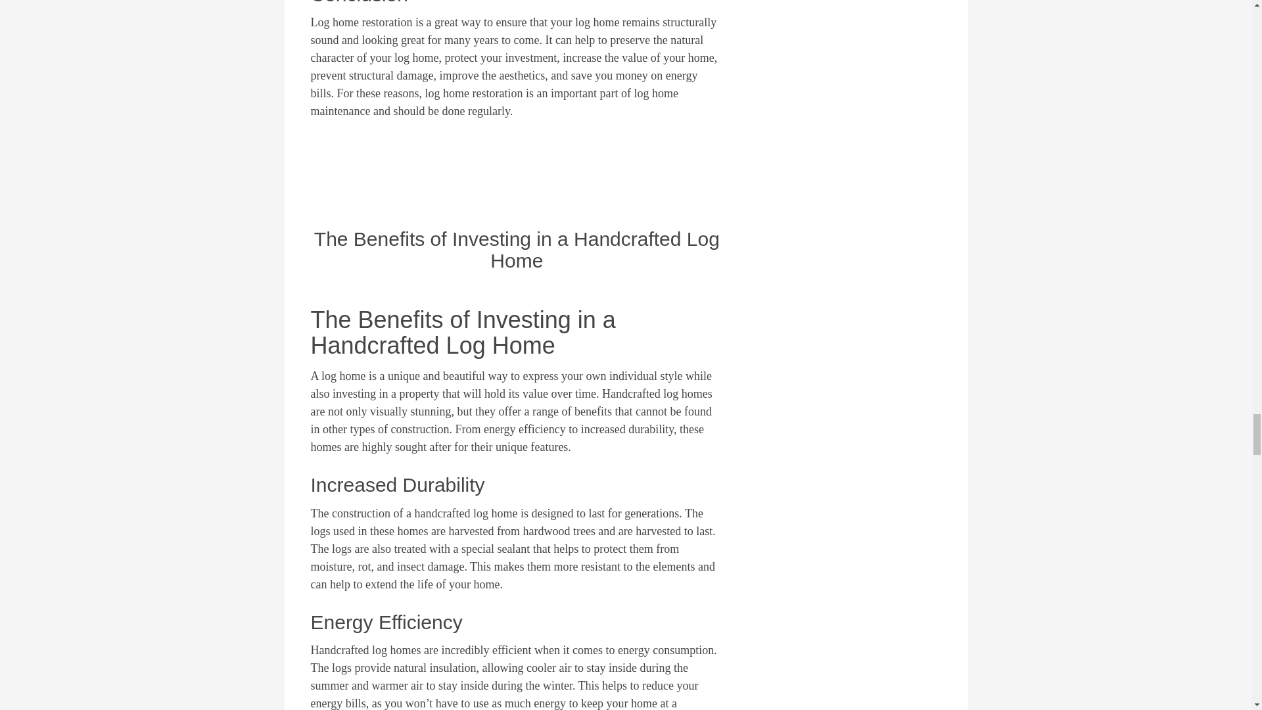 This screenshot has height=710, width=1262. What do you see at coordinates (517, 249) in the screenshot?
I see `The Benefits of Investing in a Handcrafted Log Home` at bounding box center [517, 249].